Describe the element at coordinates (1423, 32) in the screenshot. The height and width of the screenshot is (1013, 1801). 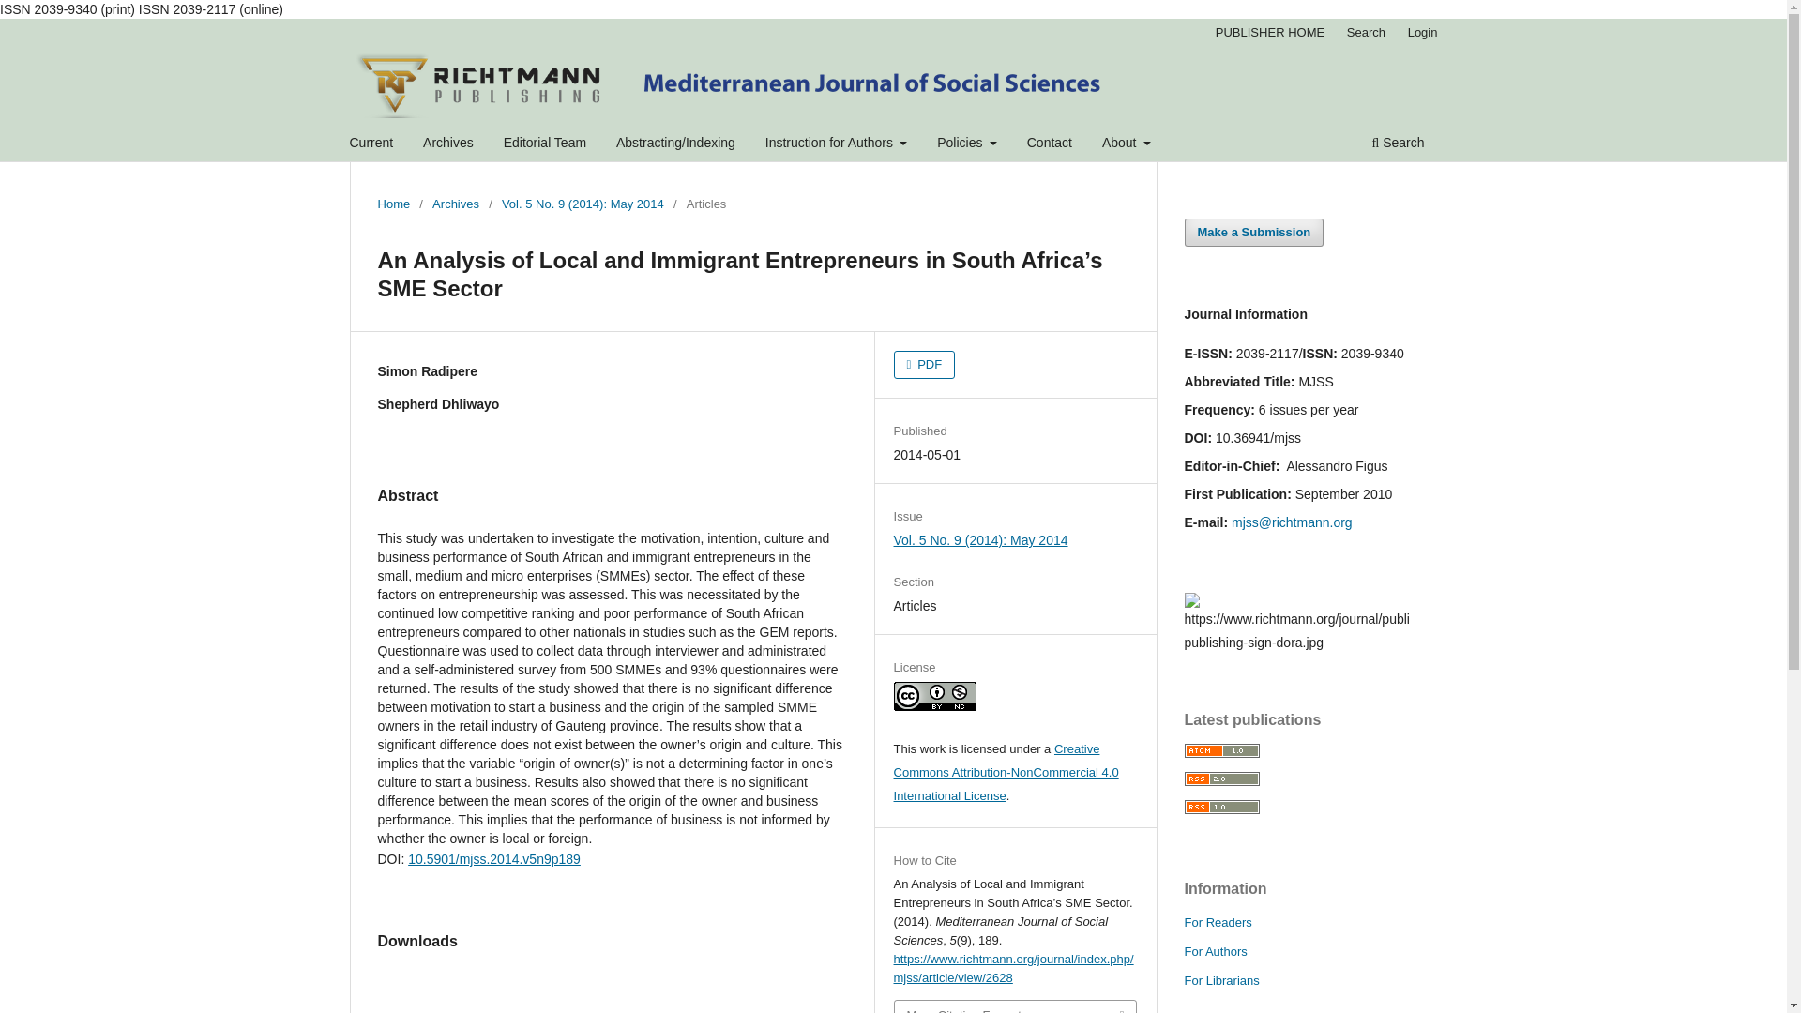
I see `Login` at that location.